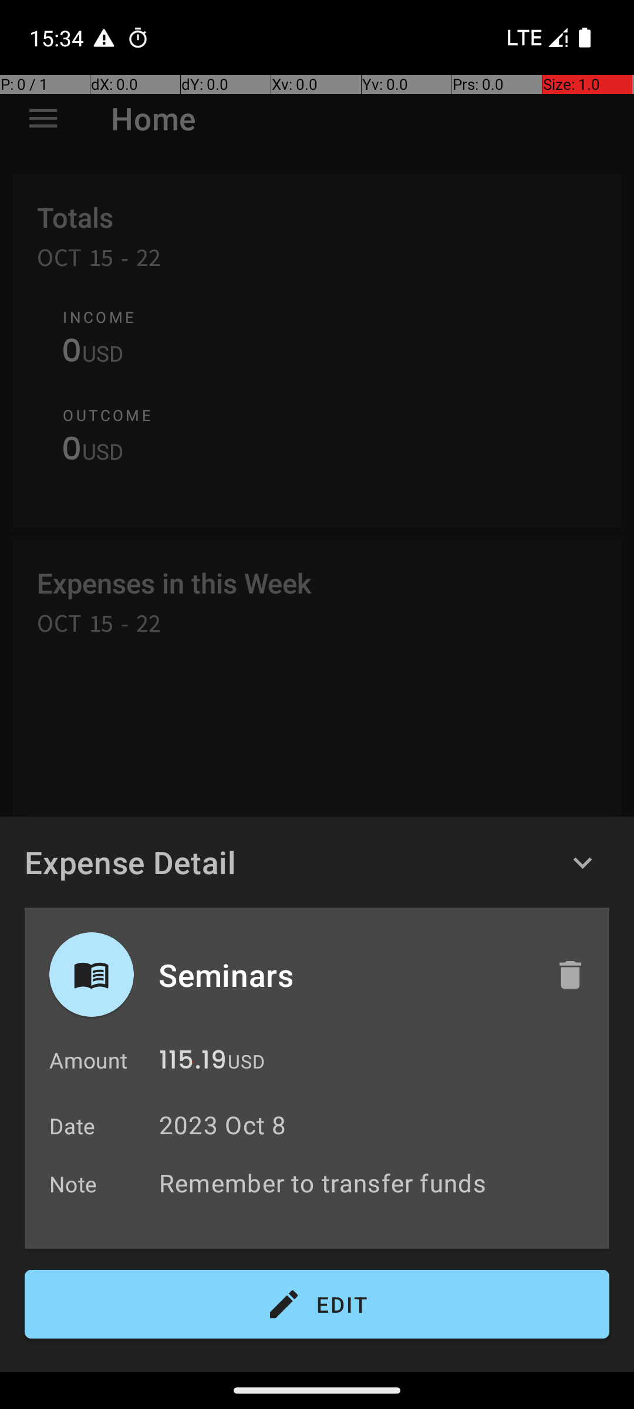 Image resolution: width=634 pixels, height=1409 pixels. Describe the element at coordinates (378, 1182) in the screenshot. I see `Remember to transfer funds` at that location.